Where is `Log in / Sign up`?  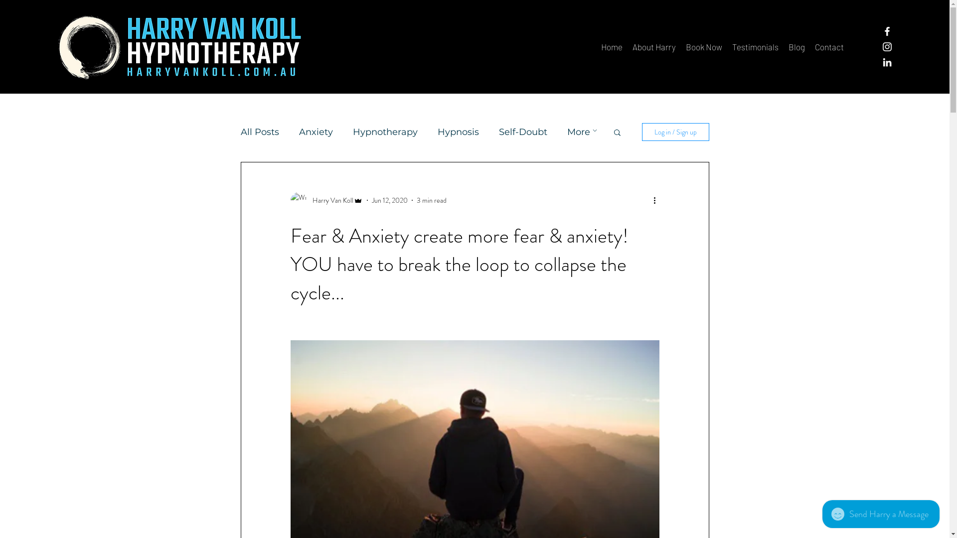 Log in / Sign up is located at coordinates (676, 132).